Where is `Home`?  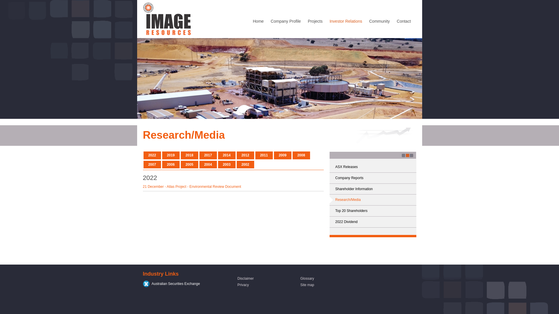 Home is located at coordinates (258, 22).